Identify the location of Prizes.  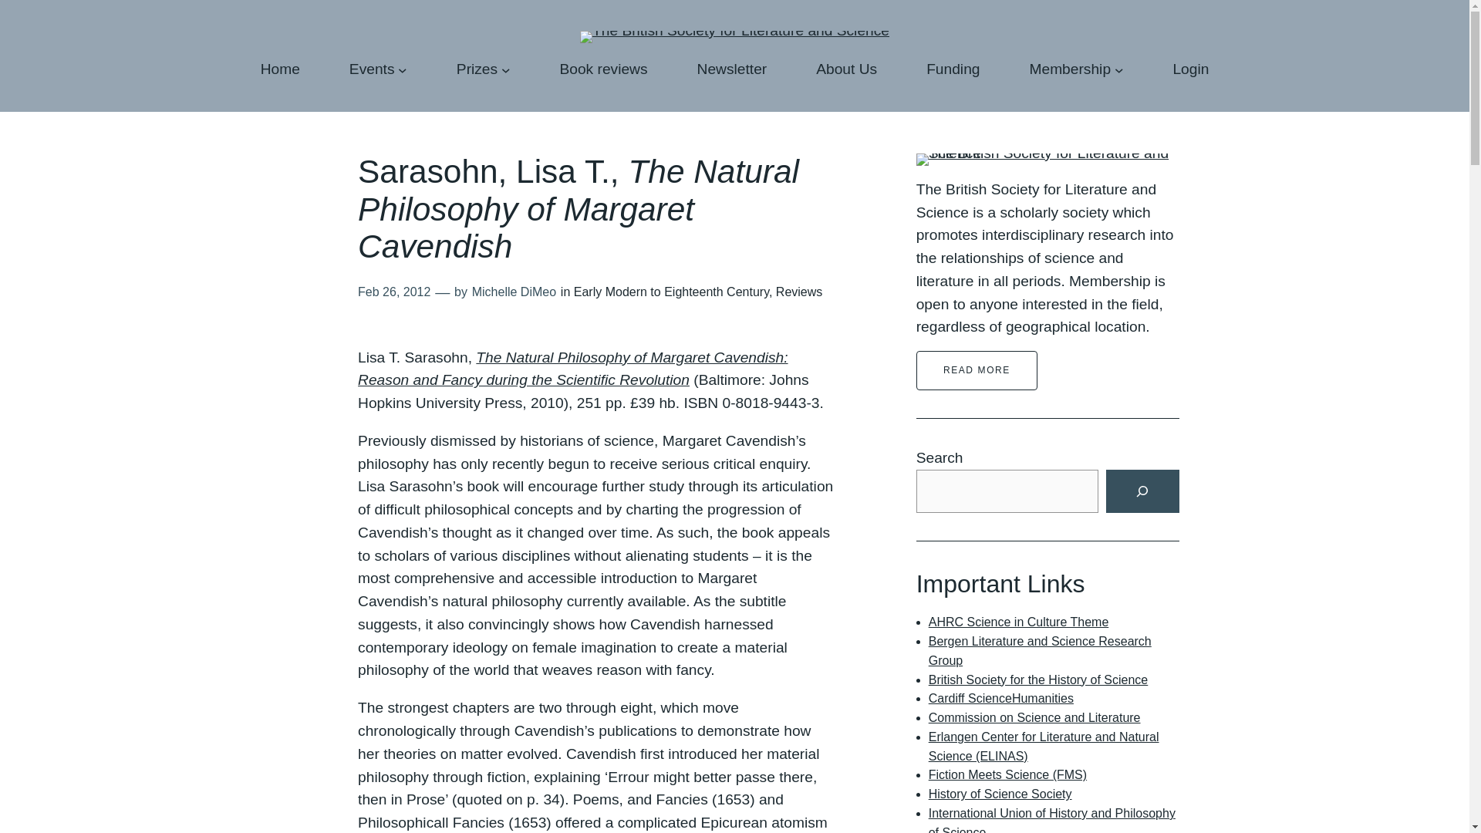
(477, 69).